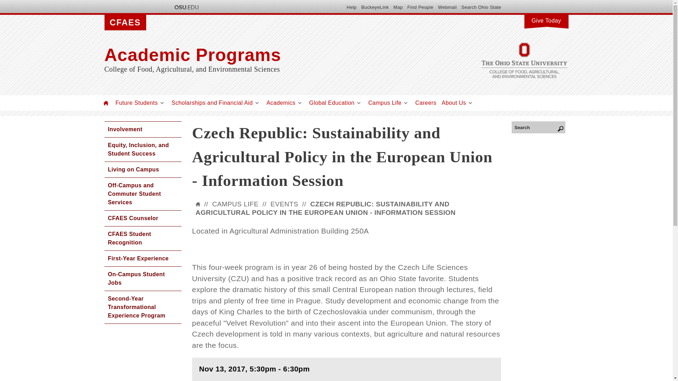 The height and width of the screenshot is (381, 678). What do you see at coordinates (375, 7) in the screenshot?
I see `BuckeyeLink` at bounding box center [375, 7].